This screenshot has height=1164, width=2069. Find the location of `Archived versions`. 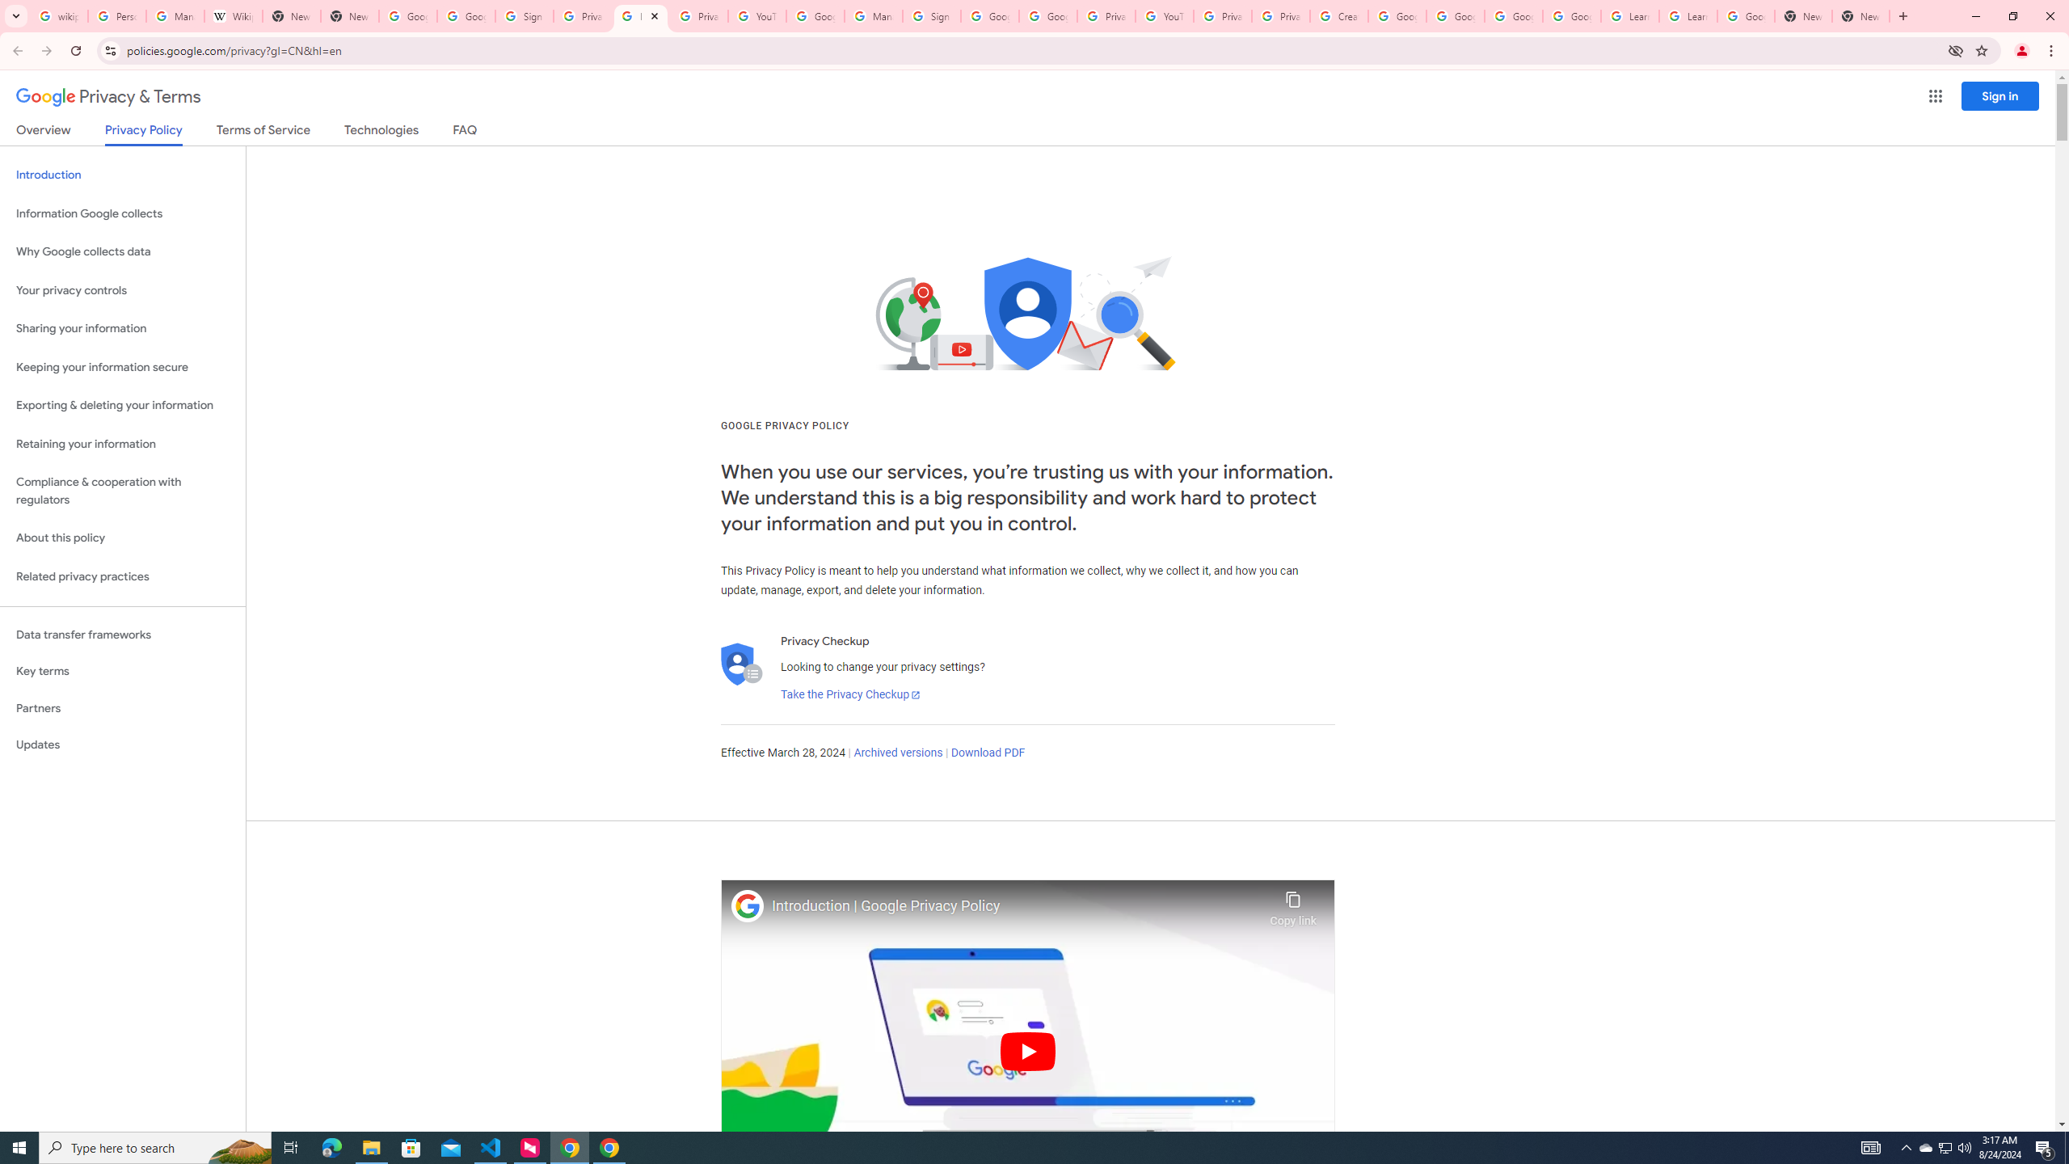

Archived versions is located at coordinates (897, 753).